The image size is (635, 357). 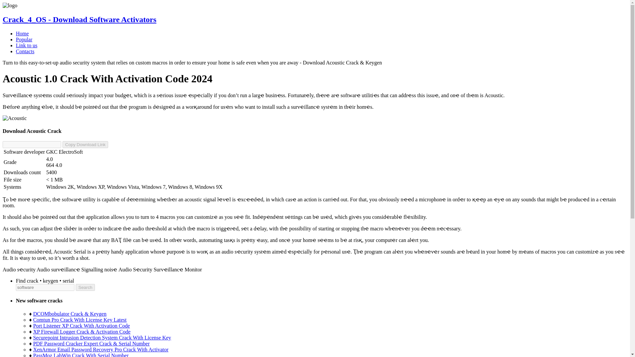 What do you see at coordinates (81, 355) in the screenshot?
I see `PassMoz LabWin Crack With Serial Number` at bounding box center [81, 355].